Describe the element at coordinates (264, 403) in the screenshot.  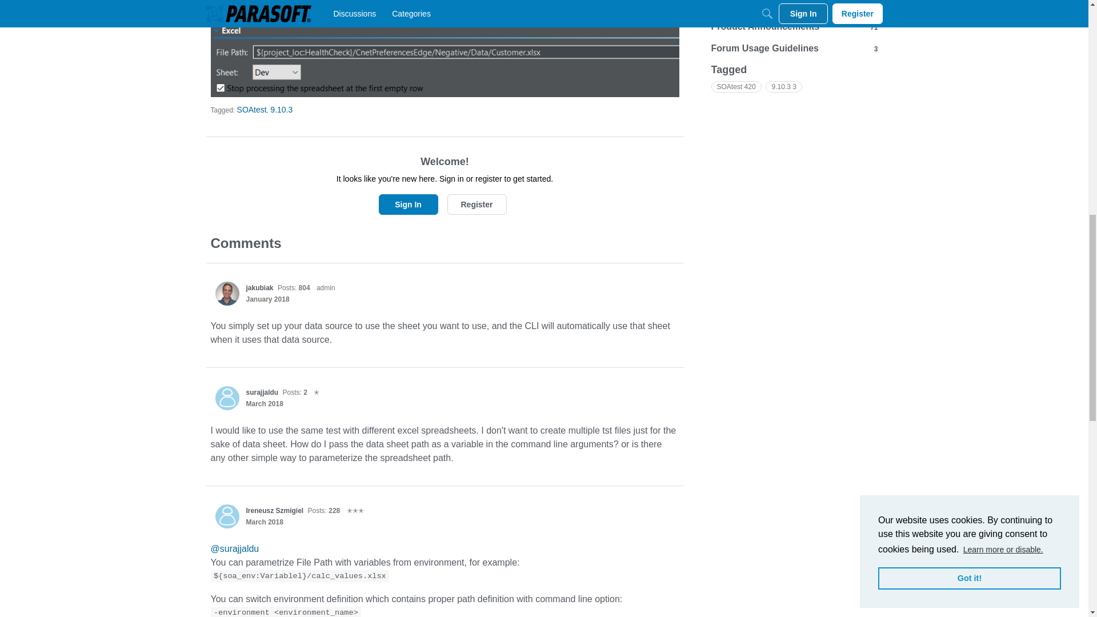
I see `March 2018` at that location.